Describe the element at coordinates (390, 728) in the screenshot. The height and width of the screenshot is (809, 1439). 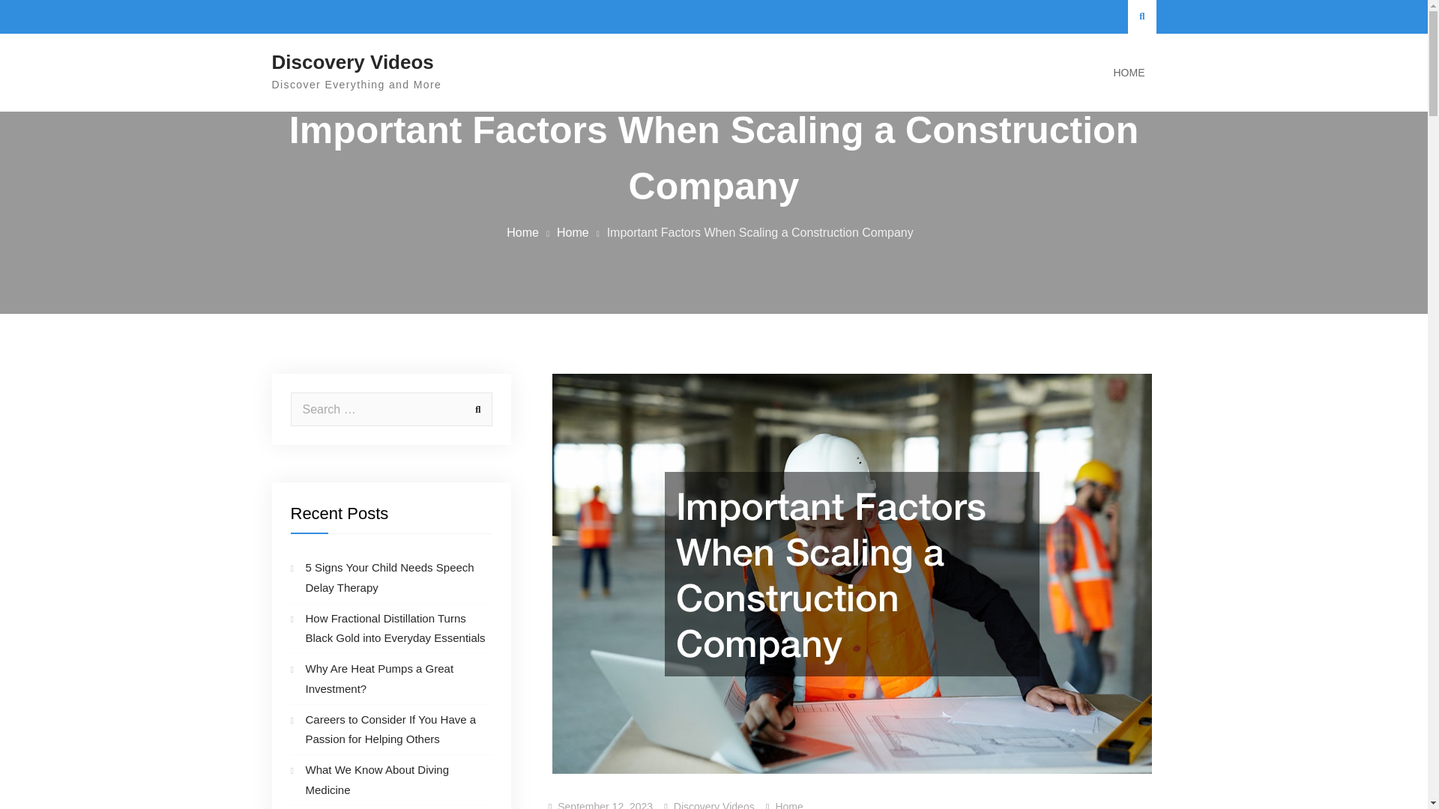
I see `Careers to Consider If You Have a Passion for Helping Others` at that location.